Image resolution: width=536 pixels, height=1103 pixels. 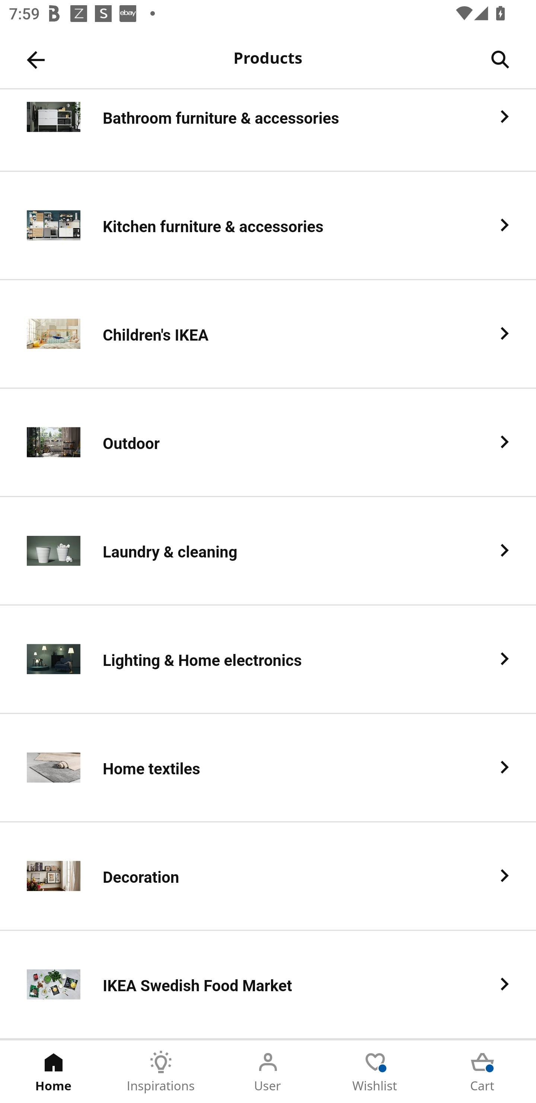 What do you see at coordinates (268, 1072) in the screenshot?
I see `User
Tab 3 of 5` at bounding box center [268, 1072].